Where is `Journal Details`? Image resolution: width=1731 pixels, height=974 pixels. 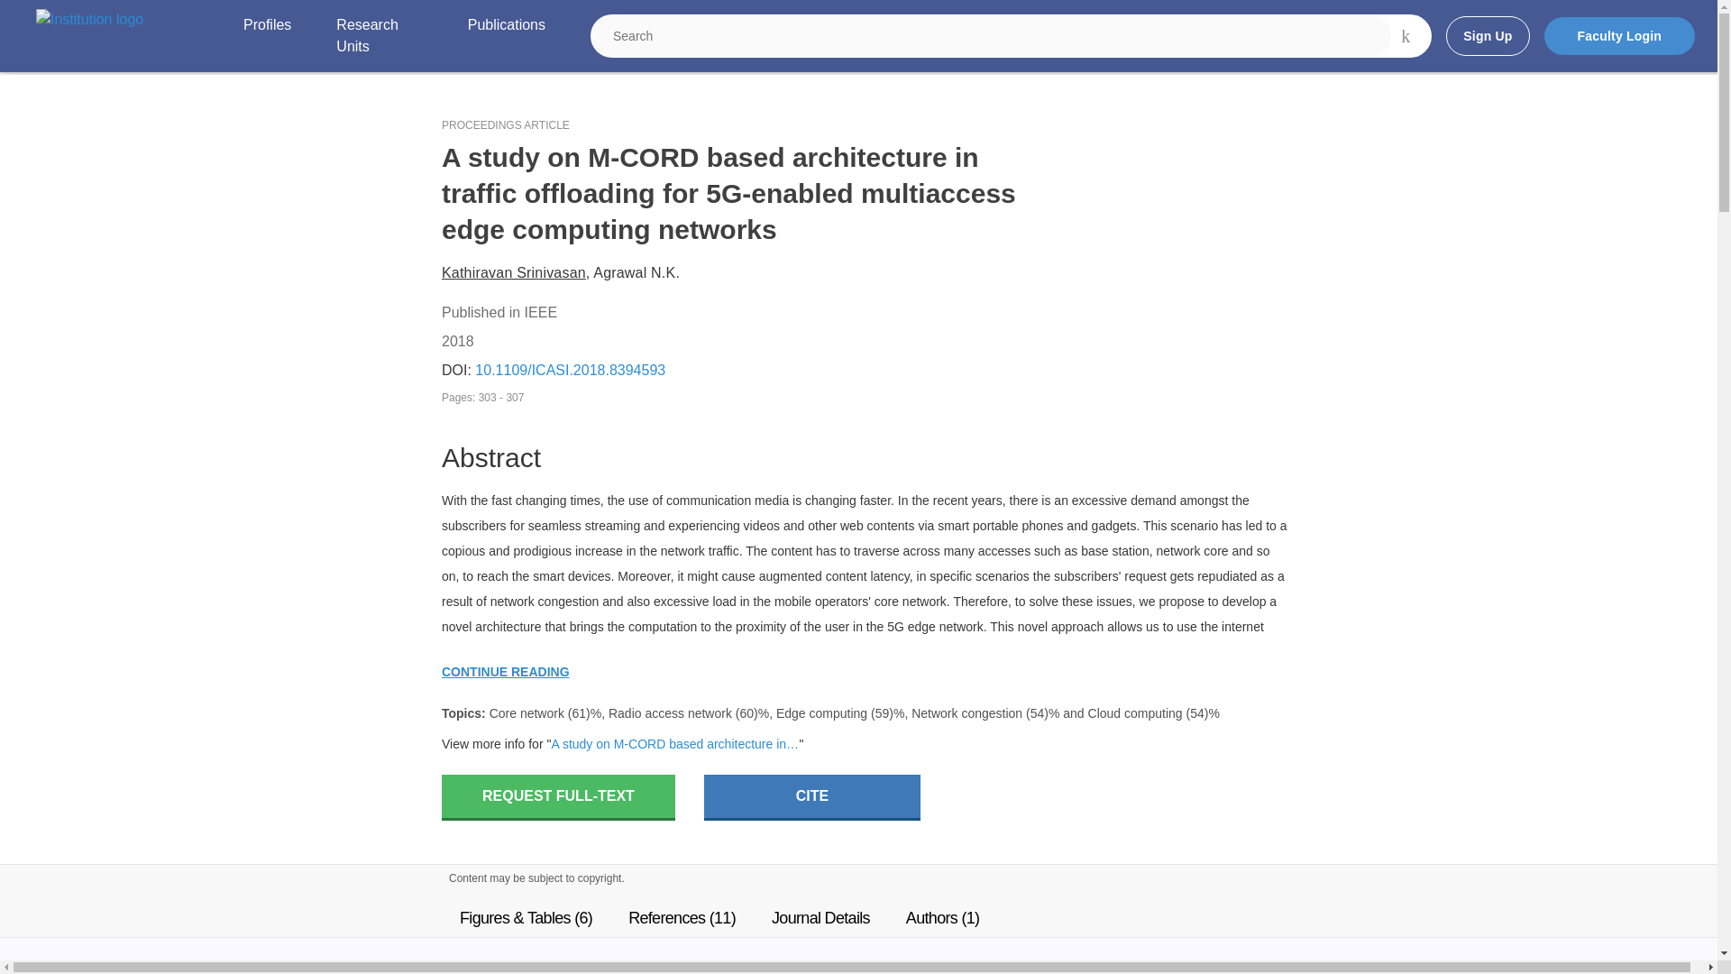 Journal Details is located at coordinates (820, 917).